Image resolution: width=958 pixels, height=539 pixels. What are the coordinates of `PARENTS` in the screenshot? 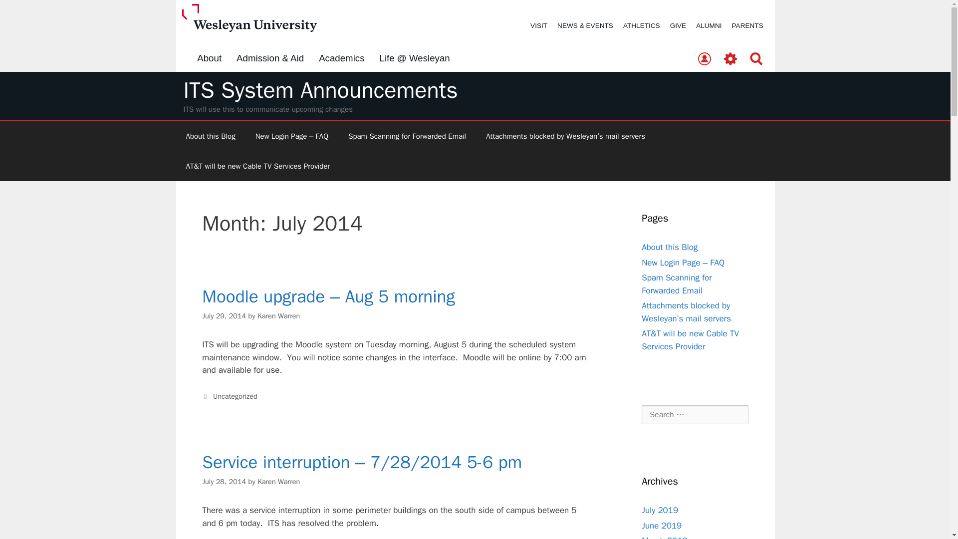 It's located at (747, 25).